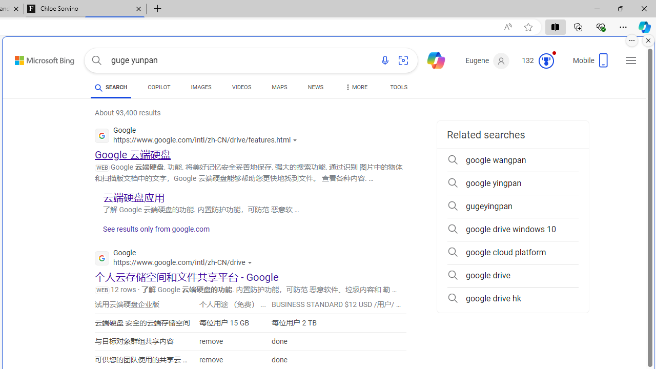 The image size is (656, 369). Describe the element at coordinates (152, 232) in the screenshot. I see `See results only from google.com` at that location.